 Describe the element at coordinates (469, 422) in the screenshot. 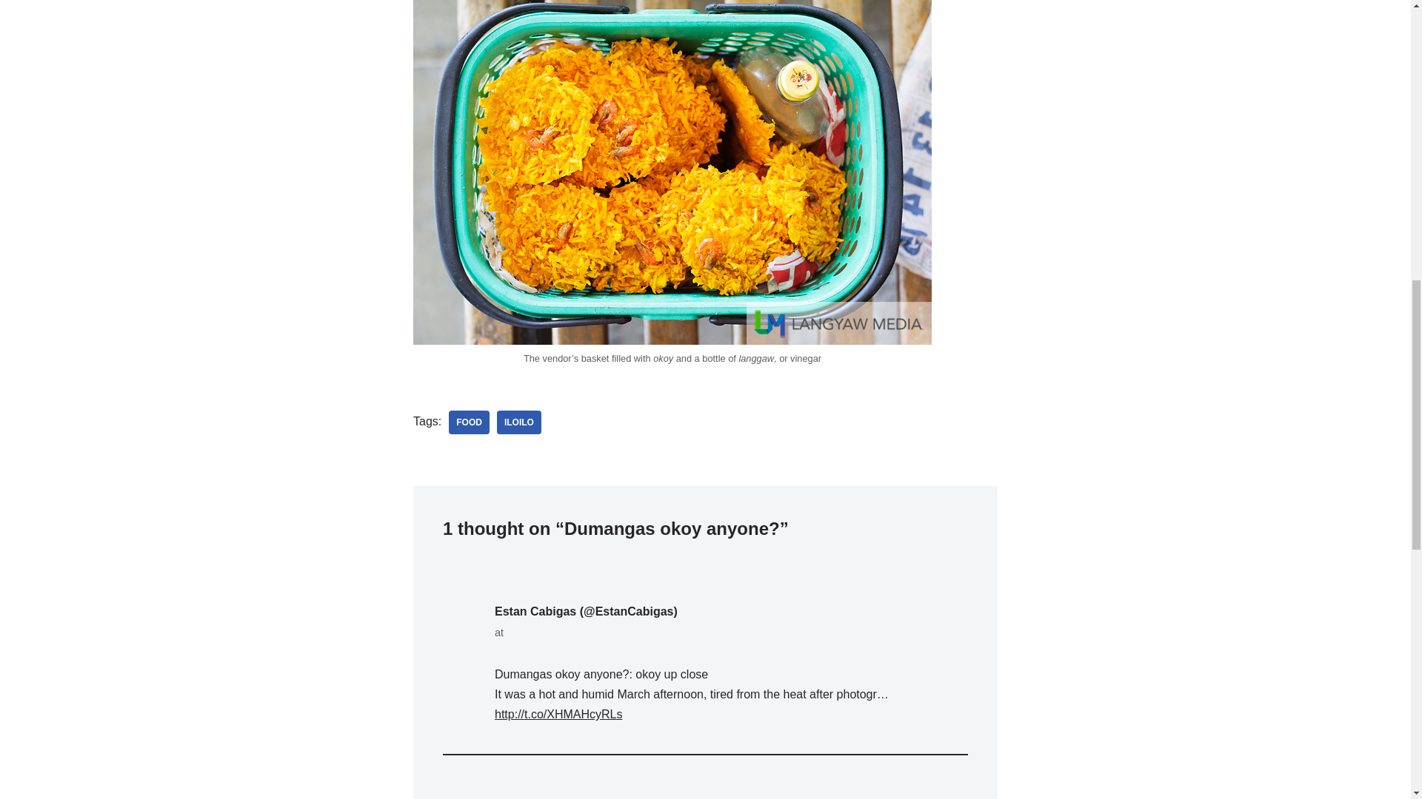

I see `Food` at that location.